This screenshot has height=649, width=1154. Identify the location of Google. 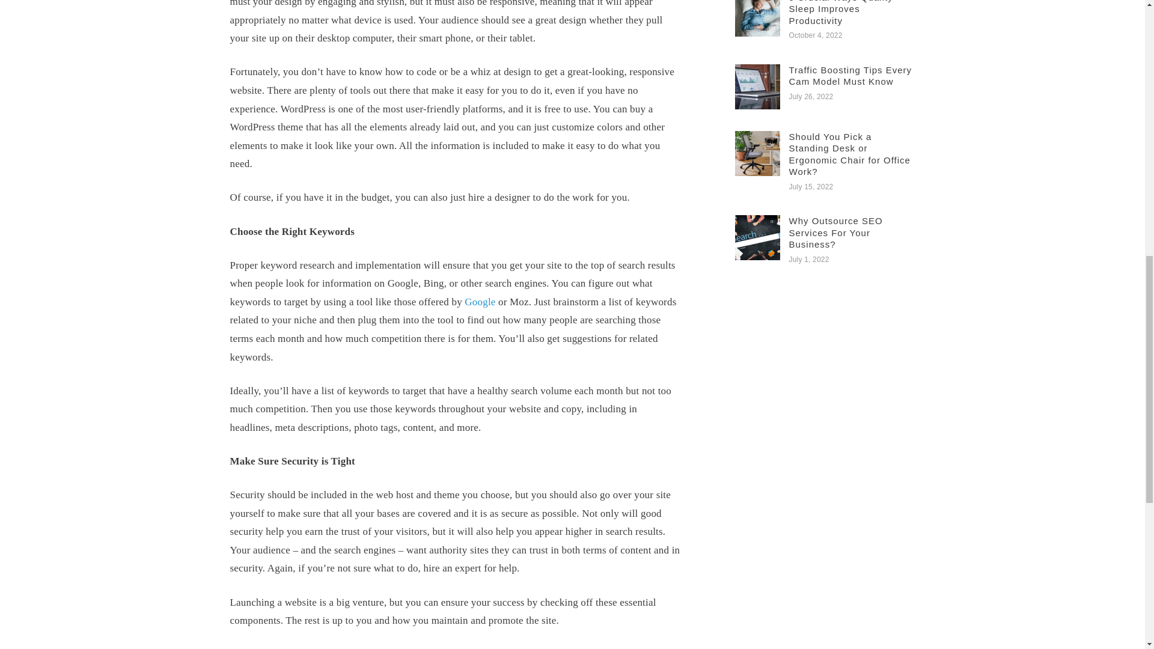
(480, 302).